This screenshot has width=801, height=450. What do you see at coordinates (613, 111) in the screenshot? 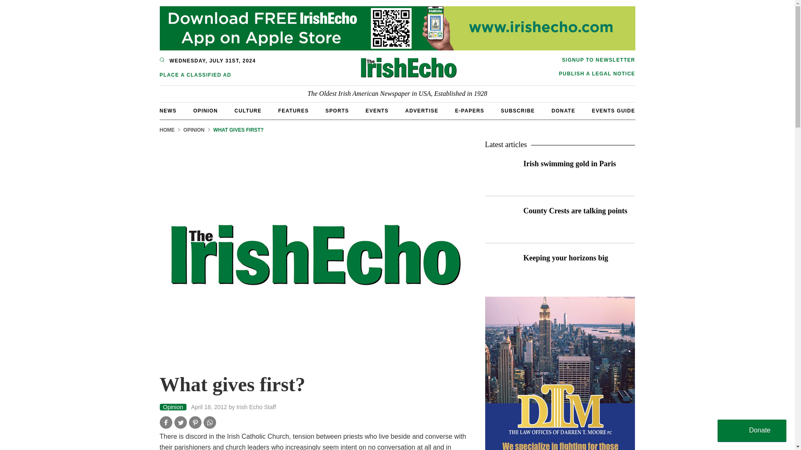
I see `EVENTS GUIDE` at bounding box center [613, 111].